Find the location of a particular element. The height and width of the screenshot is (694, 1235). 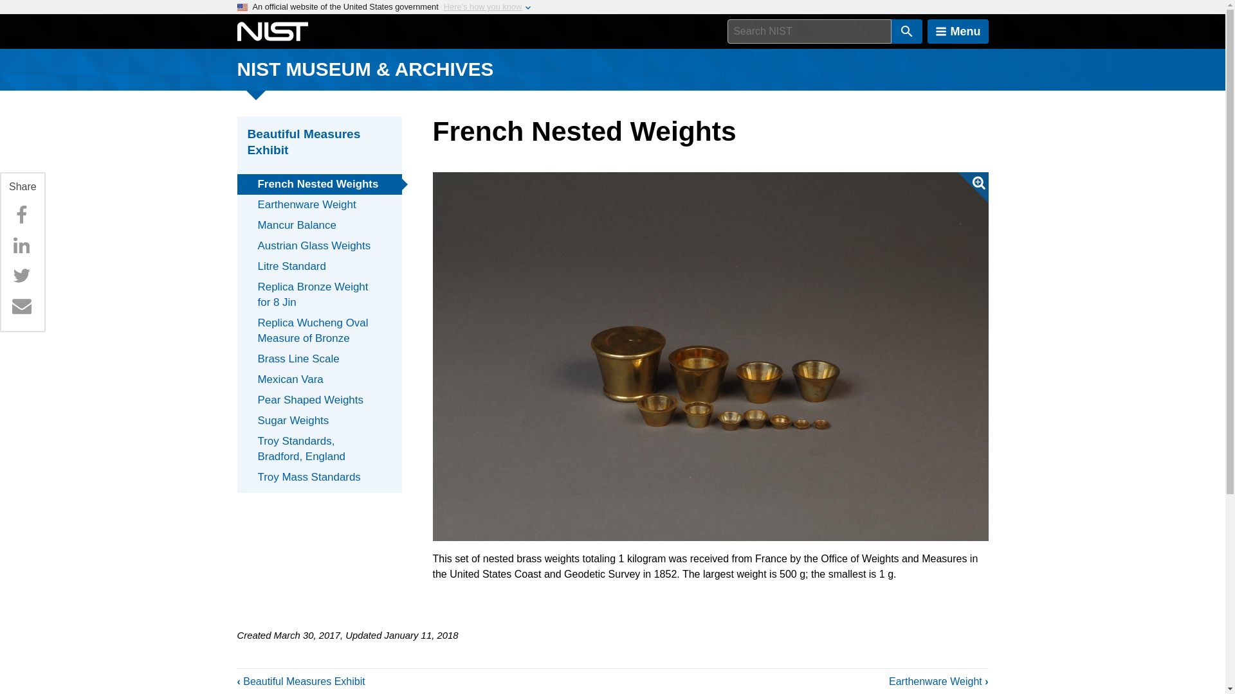

Sugar Weights is located at coordinates (319, 420).